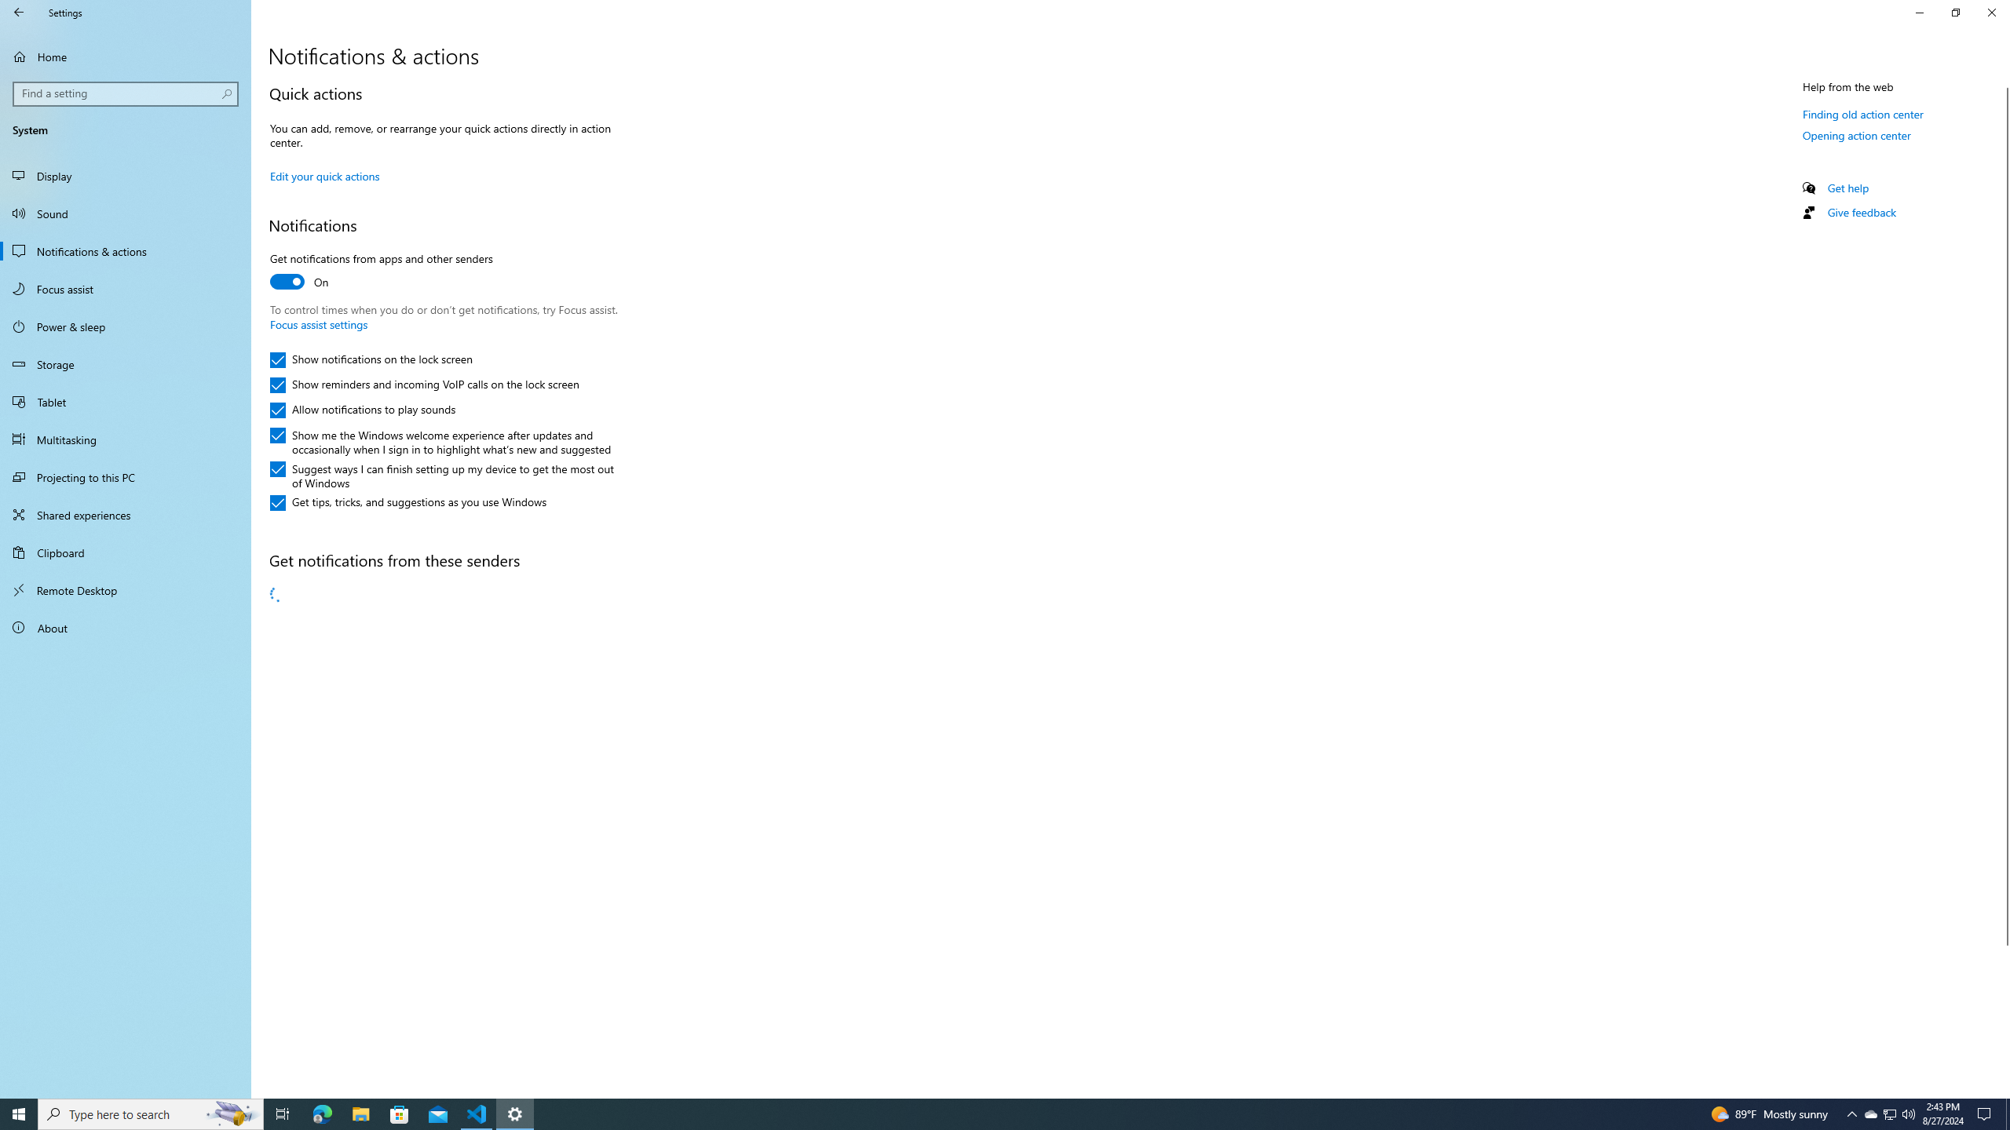  I want to click on Focus assist, so click(126, 289).